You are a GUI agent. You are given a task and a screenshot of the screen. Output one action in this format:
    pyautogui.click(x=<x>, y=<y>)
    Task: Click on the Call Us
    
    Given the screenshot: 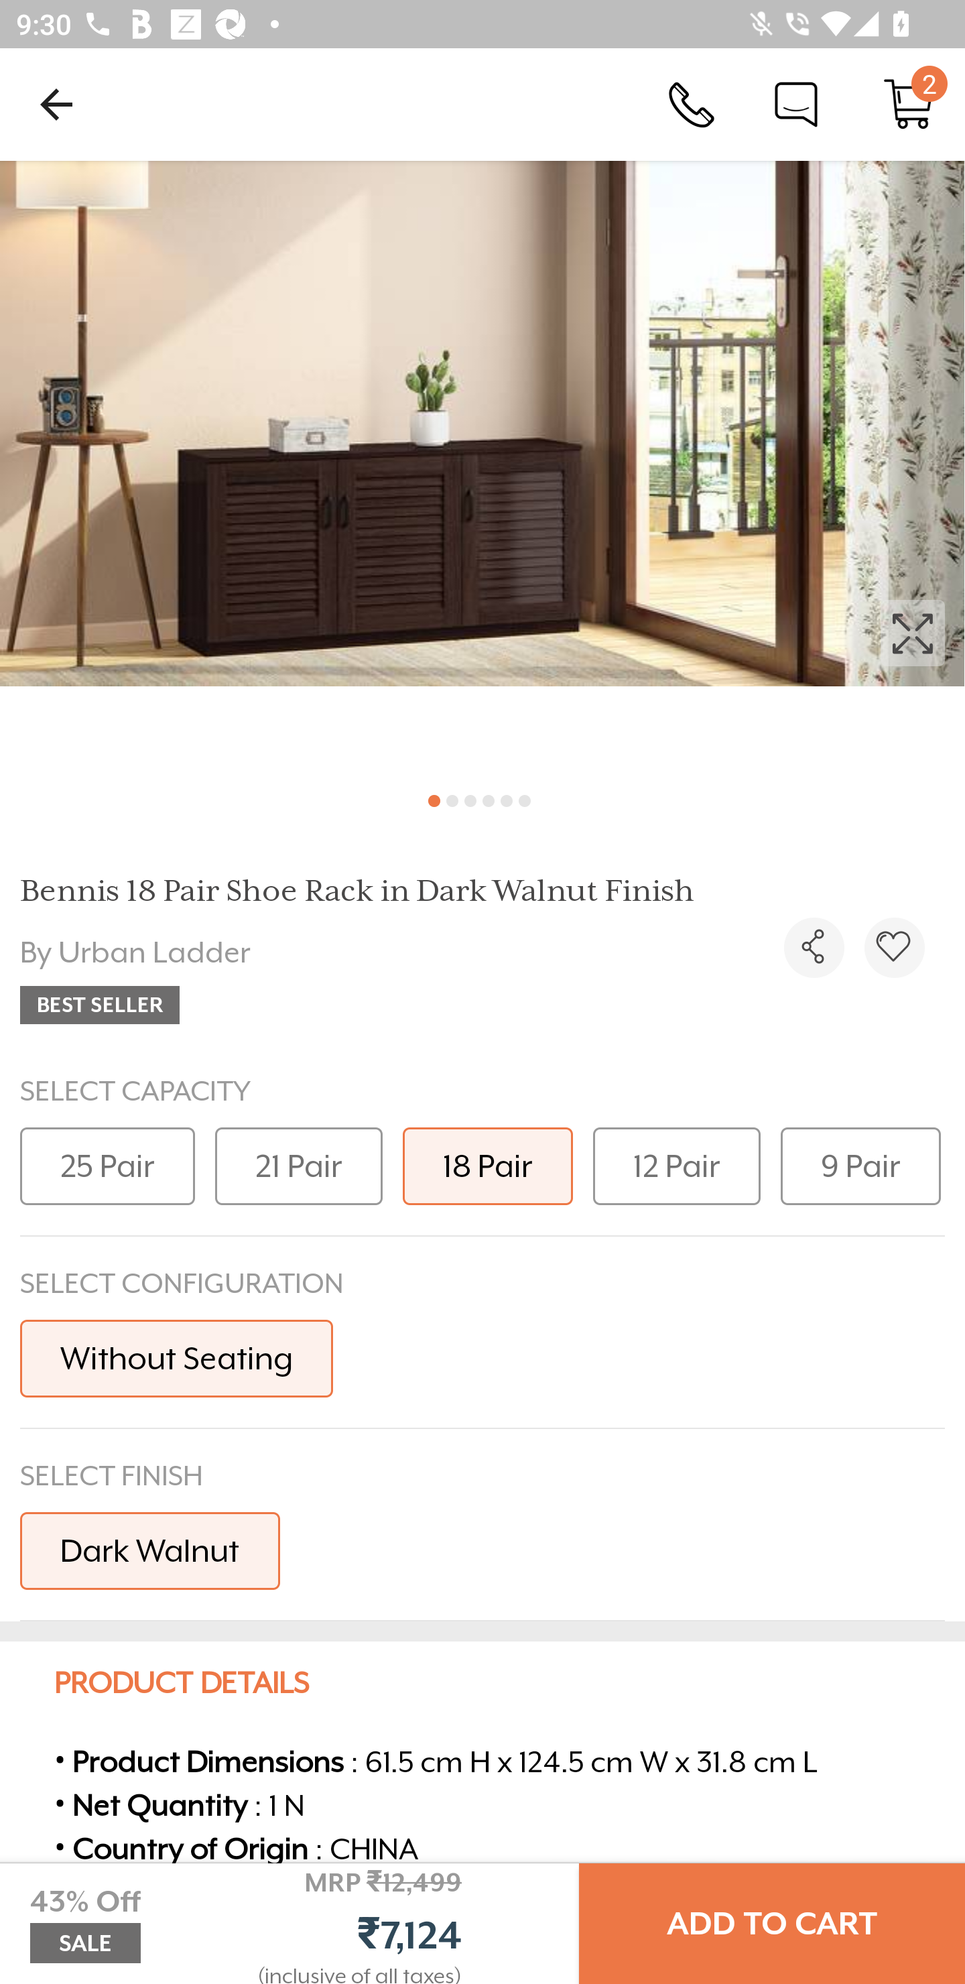 What is the action you would take?
    pyautogui.click(x=692, y=103)
    